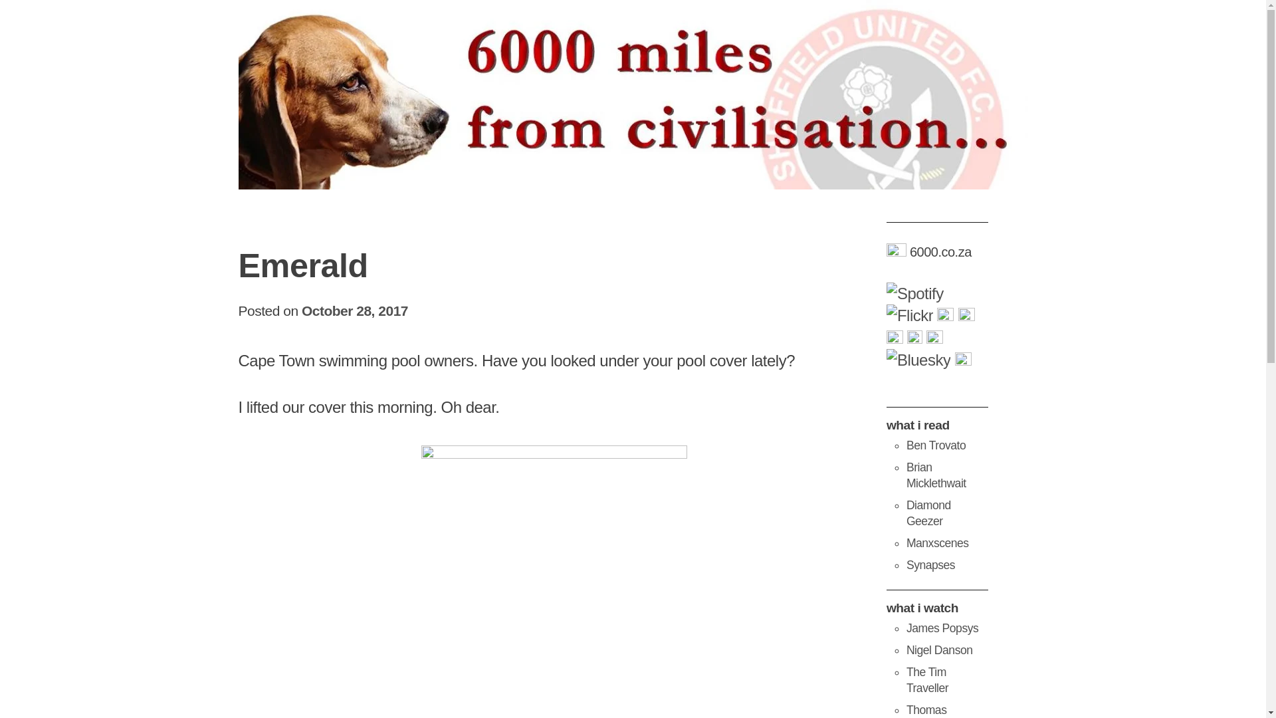 This screenshot has height=718, width=1276. Describe the element at coordinates (930, 565) in the screenshot. I see `Synapses` at that location.